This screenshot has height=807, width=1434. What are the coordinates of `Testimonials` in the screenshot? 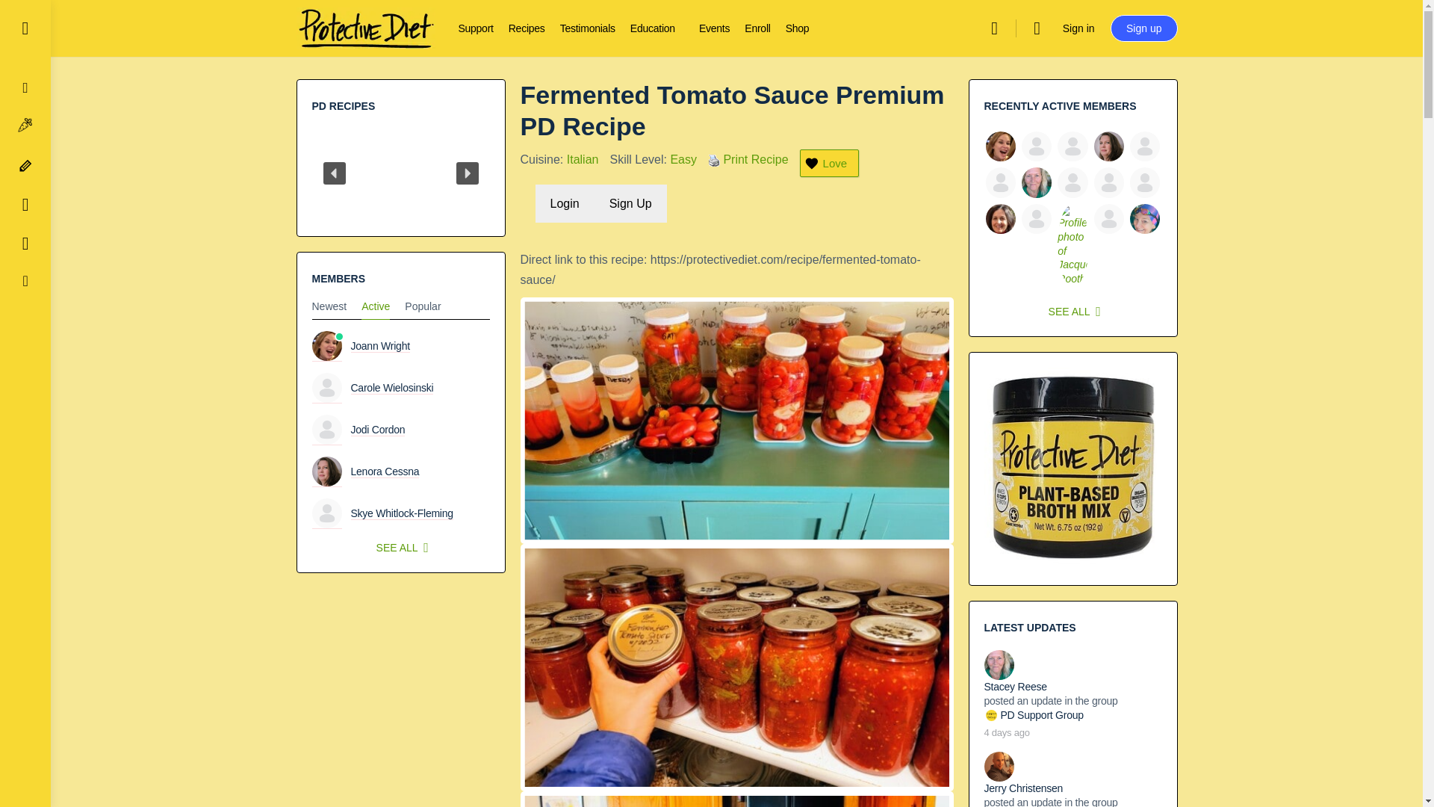 It's located at (587, 28).